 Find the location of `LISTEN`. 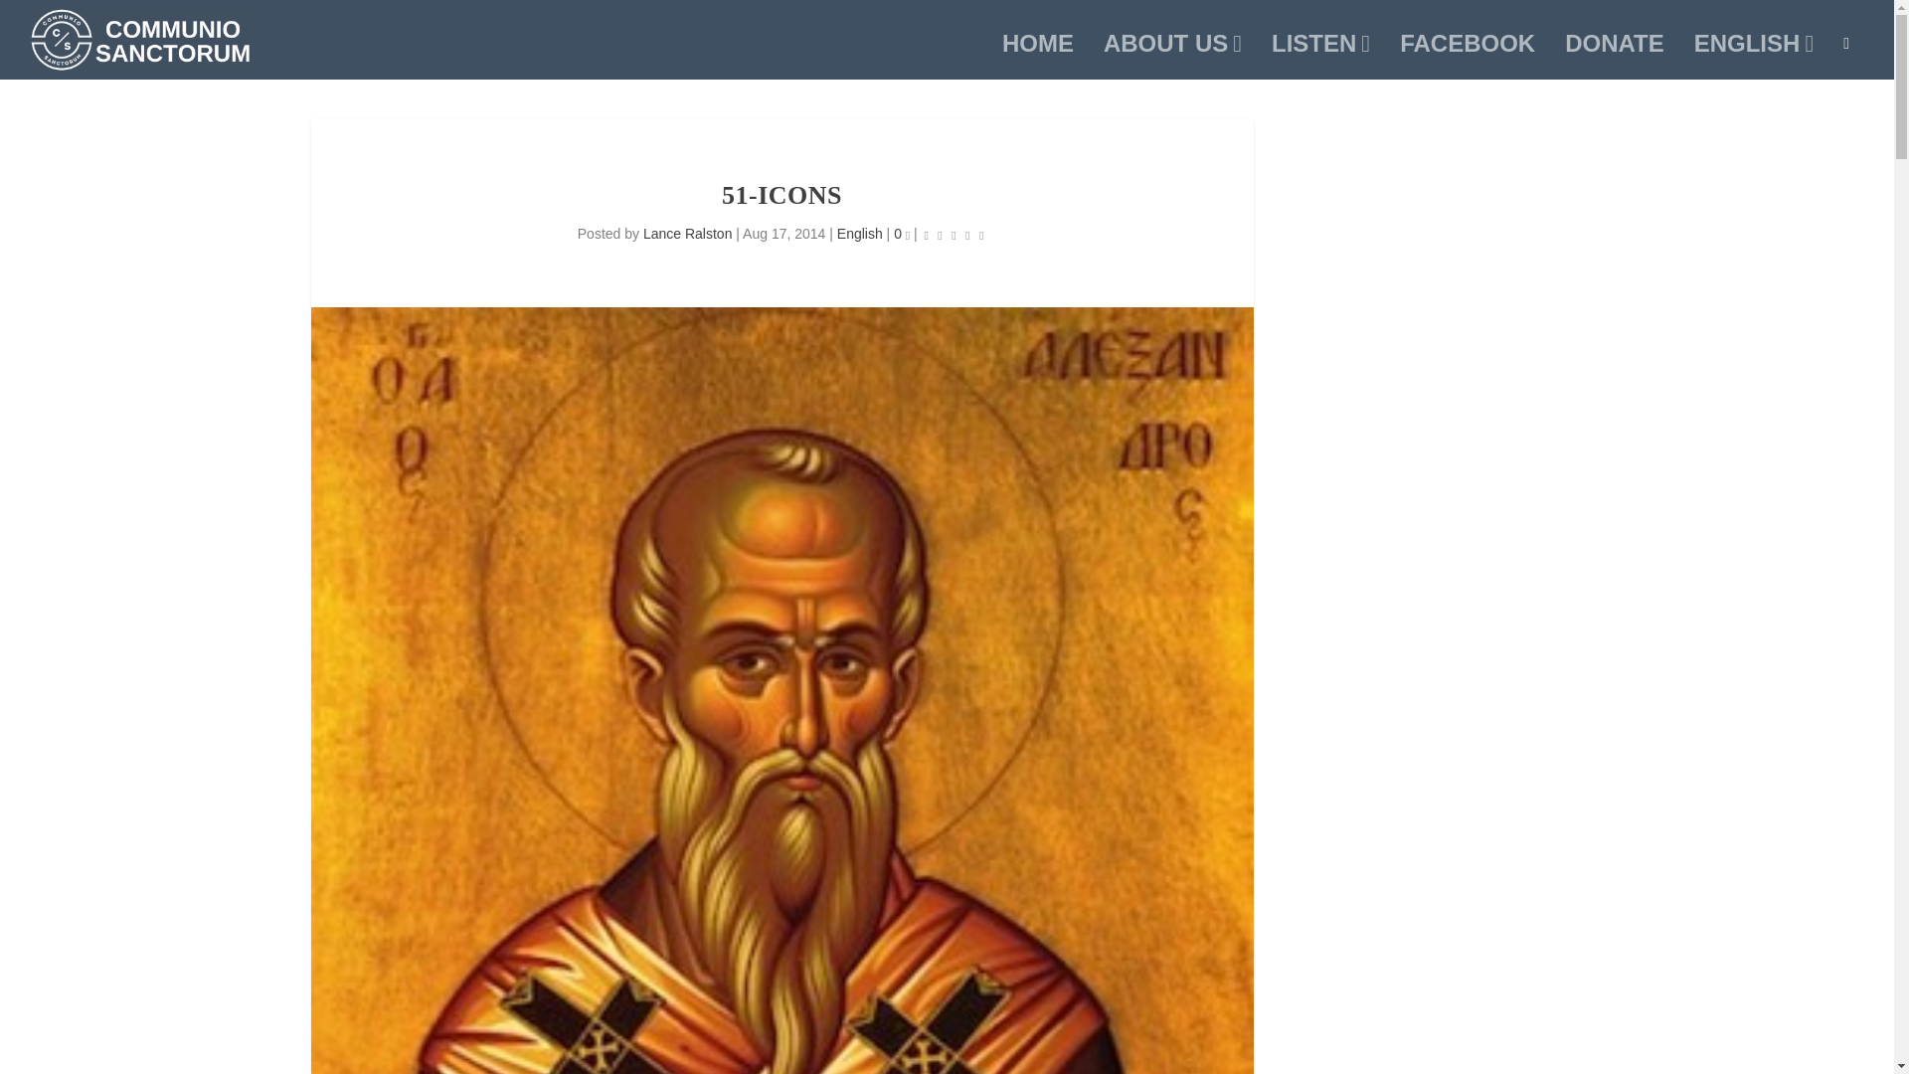

LISTEN is located at coordinates (1320, 57).